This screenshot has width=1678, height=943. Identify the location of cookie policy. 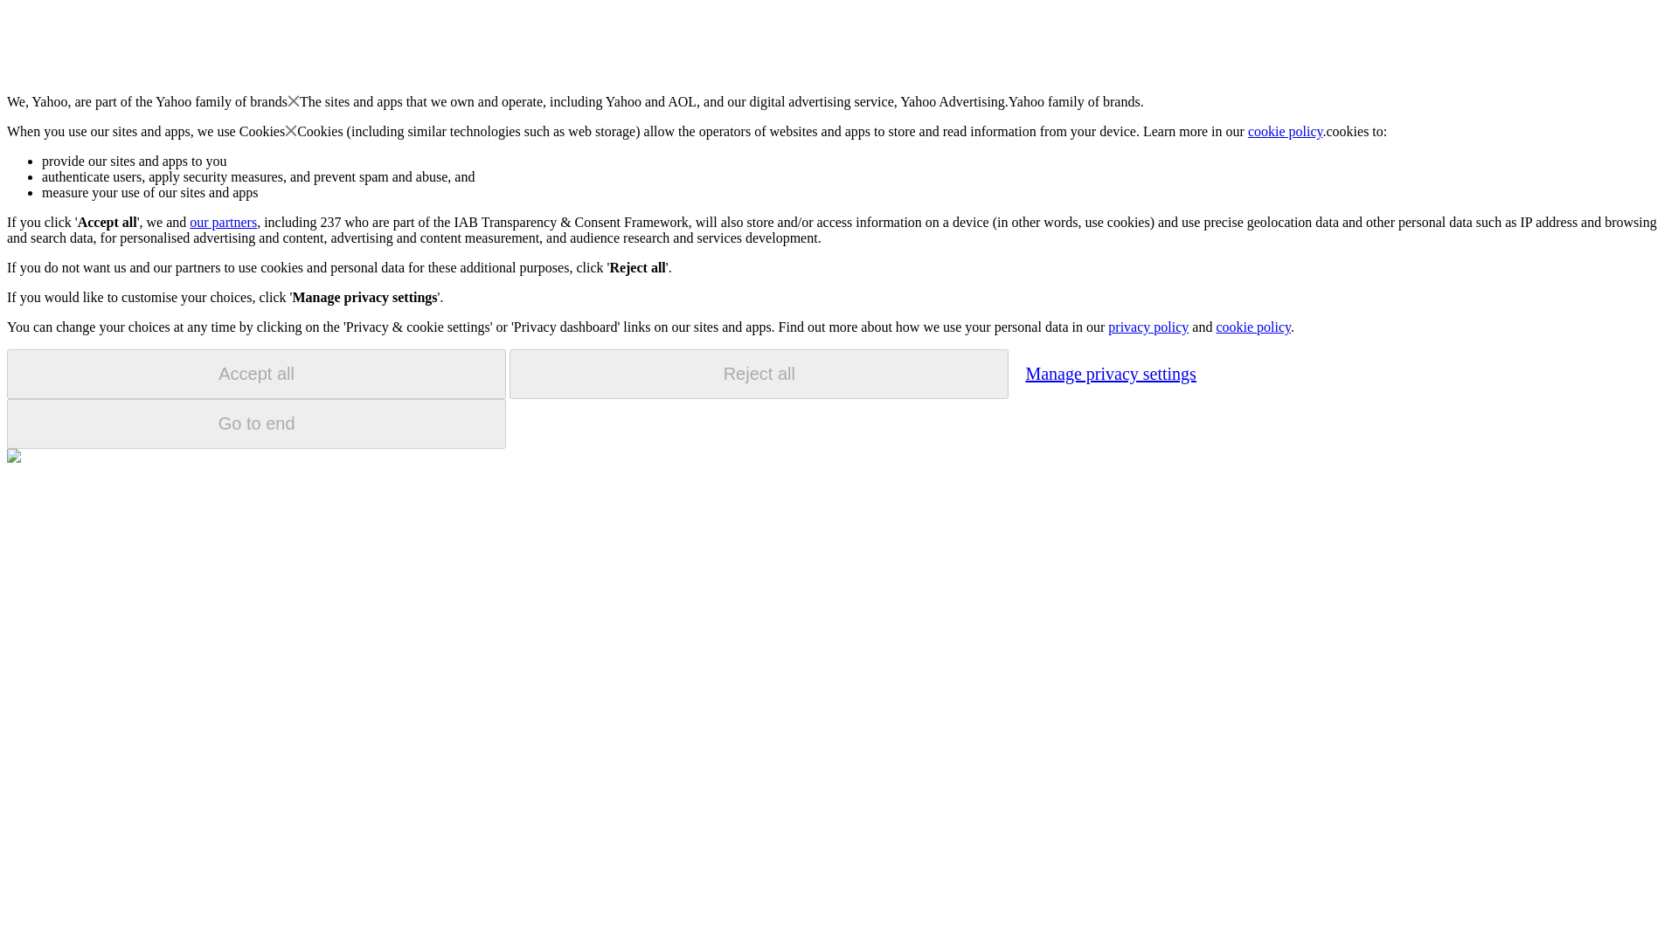
(1252, 327).